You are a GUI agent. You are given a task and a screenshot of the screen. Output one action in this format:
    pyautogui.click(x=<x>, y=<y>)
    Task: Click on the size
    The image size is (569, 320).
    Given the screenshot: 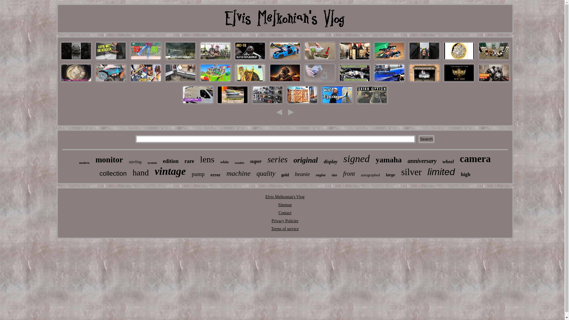 What is the action you would take?
    pyautogui.click(x=334, y=175)
    